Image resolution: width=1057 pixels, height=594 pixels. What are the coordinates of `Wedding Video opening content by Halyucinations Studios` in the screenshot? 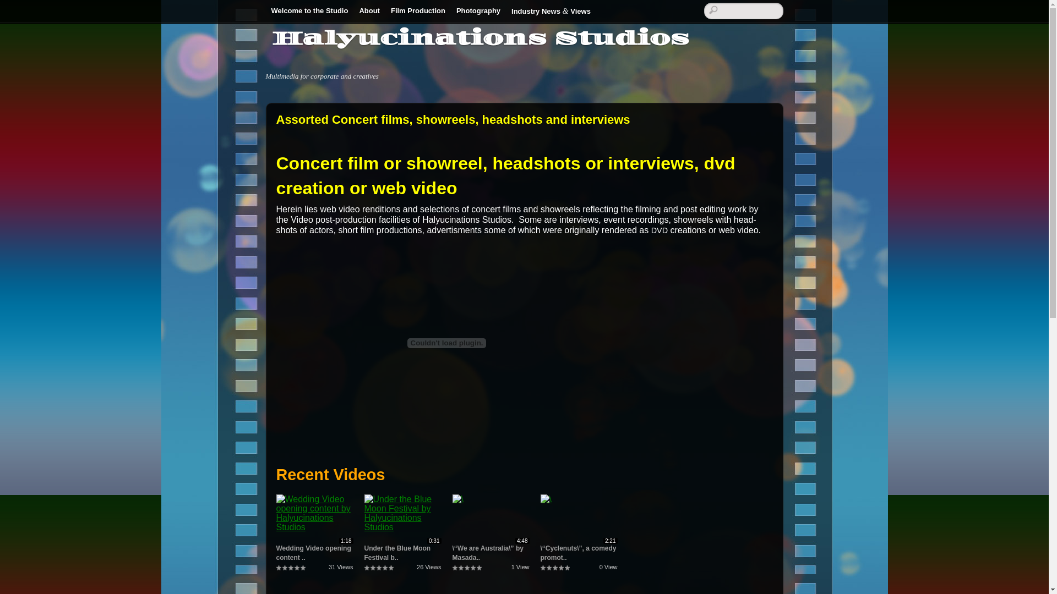 It's located at (315, 513).